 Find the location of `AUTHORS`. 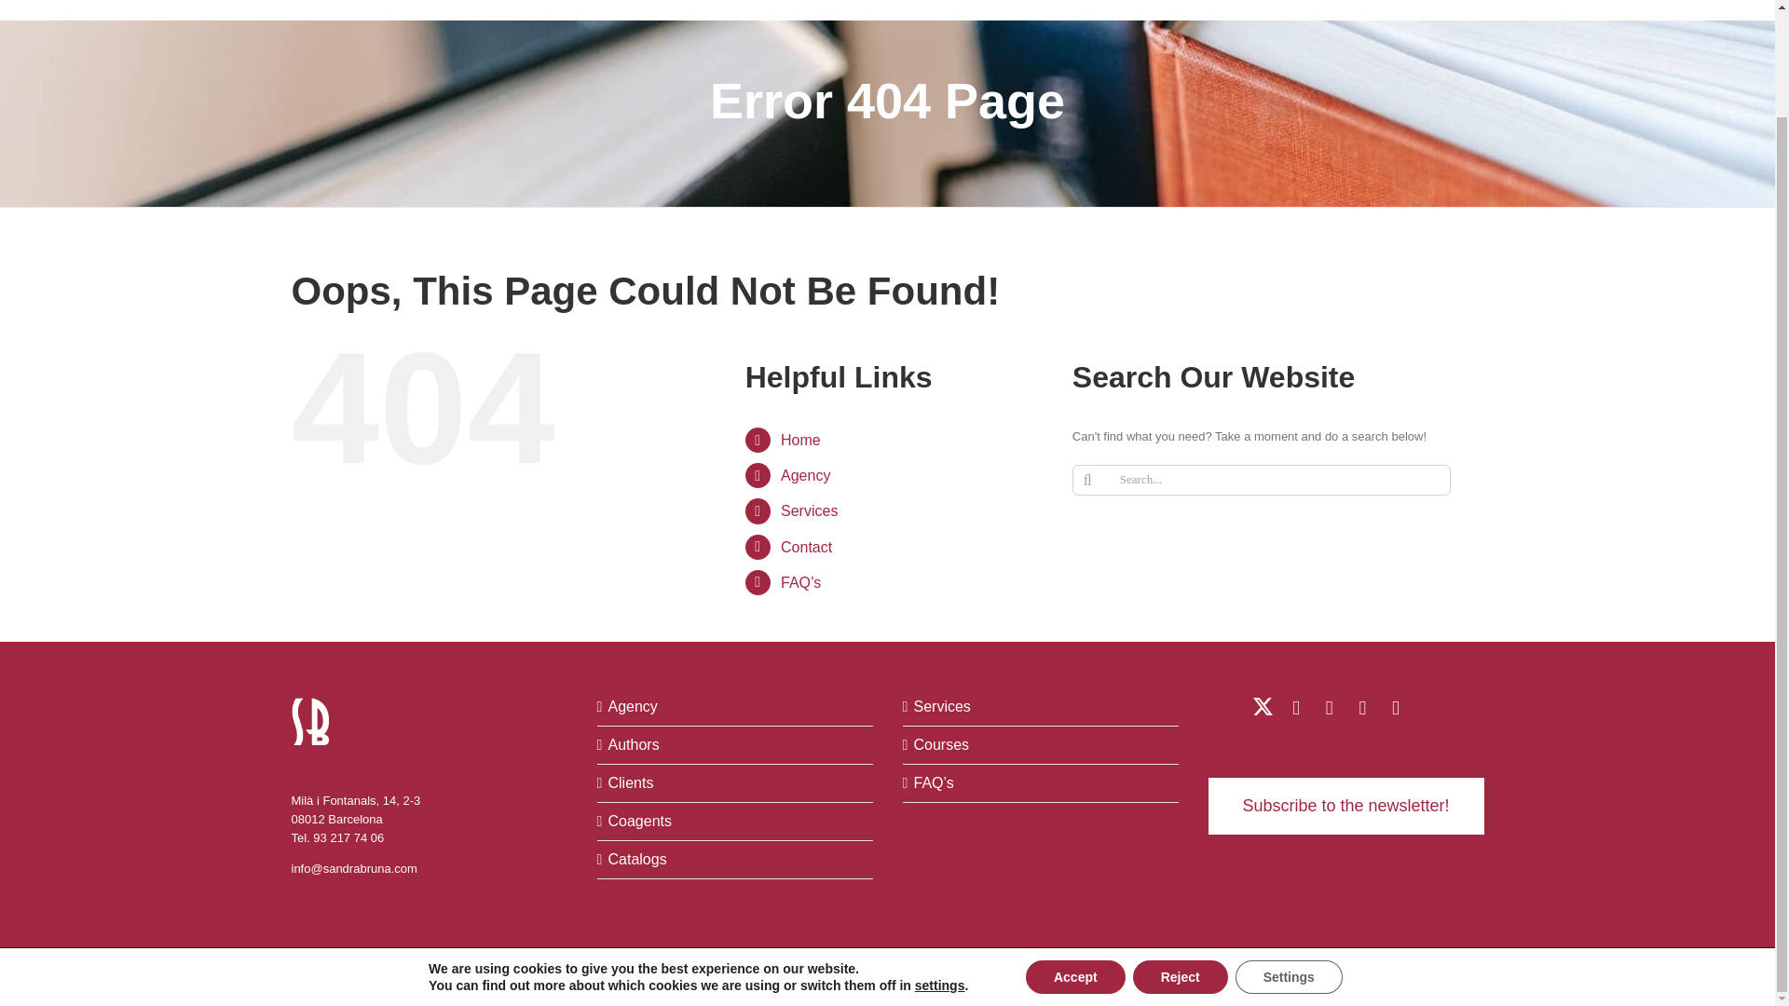

AUTHORS is located at coordinates (751, 9).